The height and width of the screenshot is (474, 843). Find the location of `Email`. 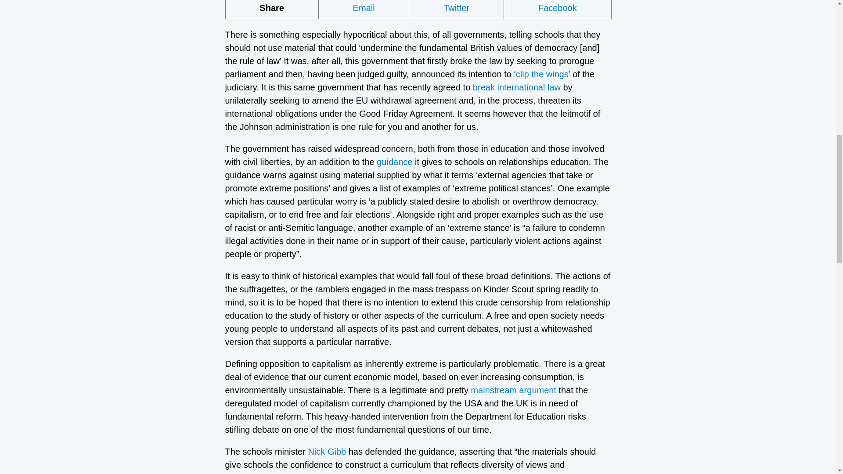

Email is located at coordinates (364, 10).